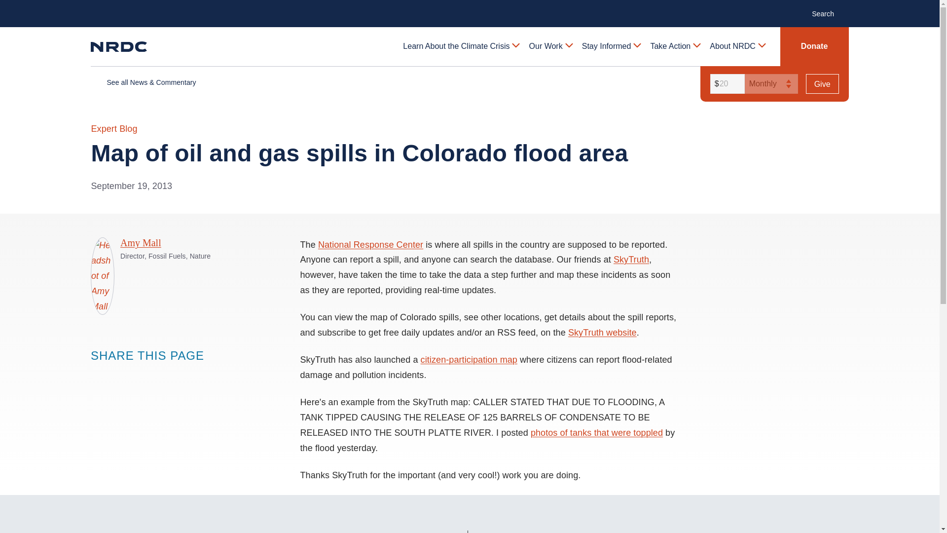 The width and height of the screenshot is (947, 533). What do you see at coordinates (726, 84) in the screenshot?
I see `20` at bounding box center [726, 84].